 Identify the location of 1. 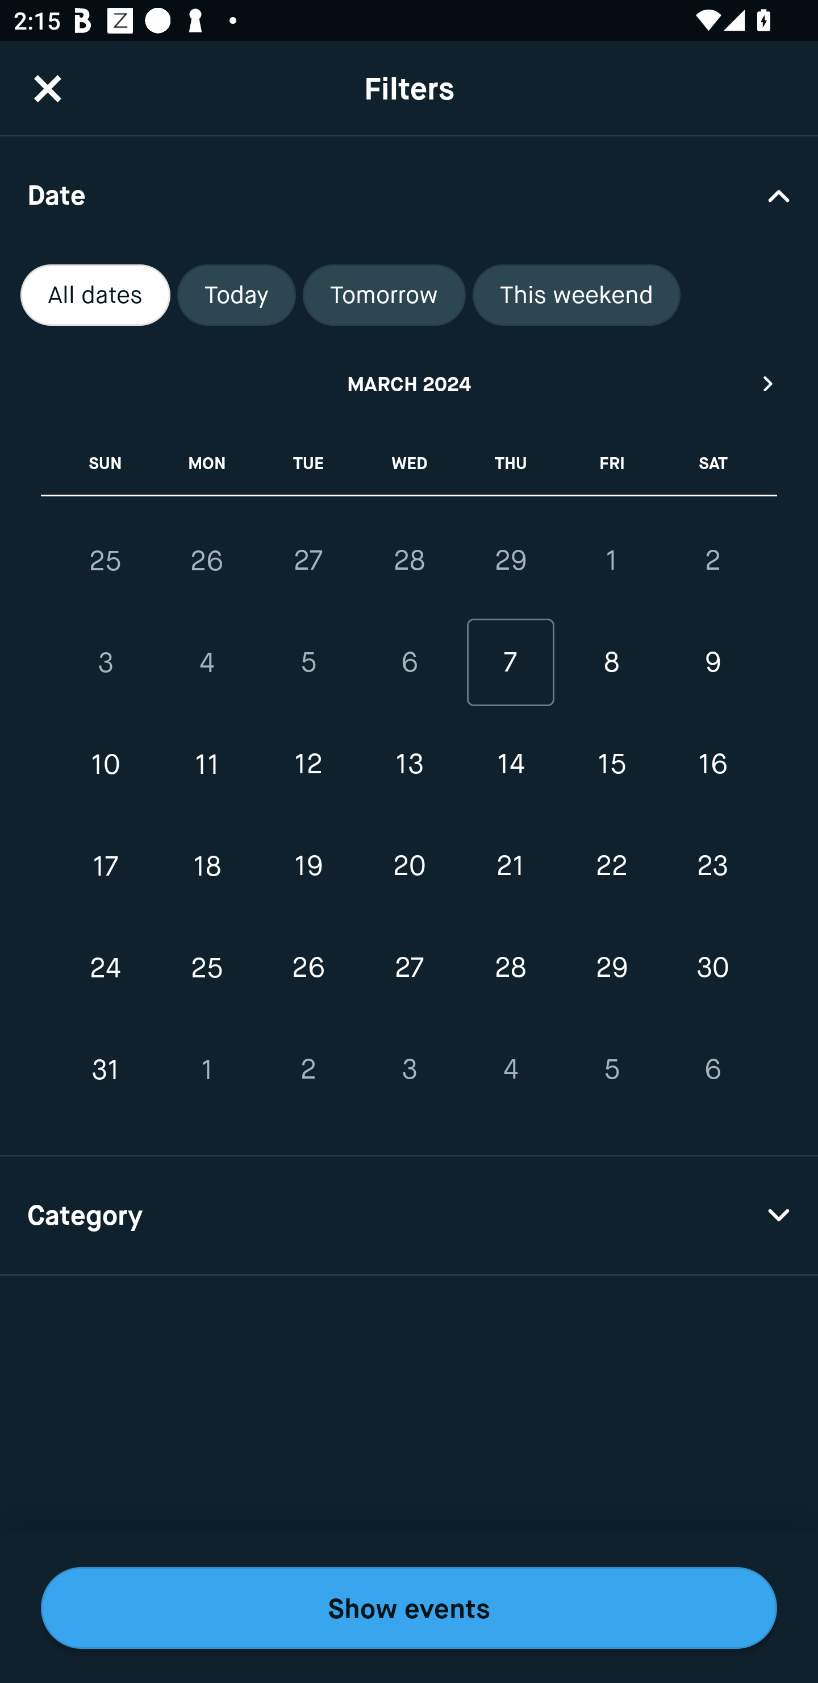
(207, 1069).